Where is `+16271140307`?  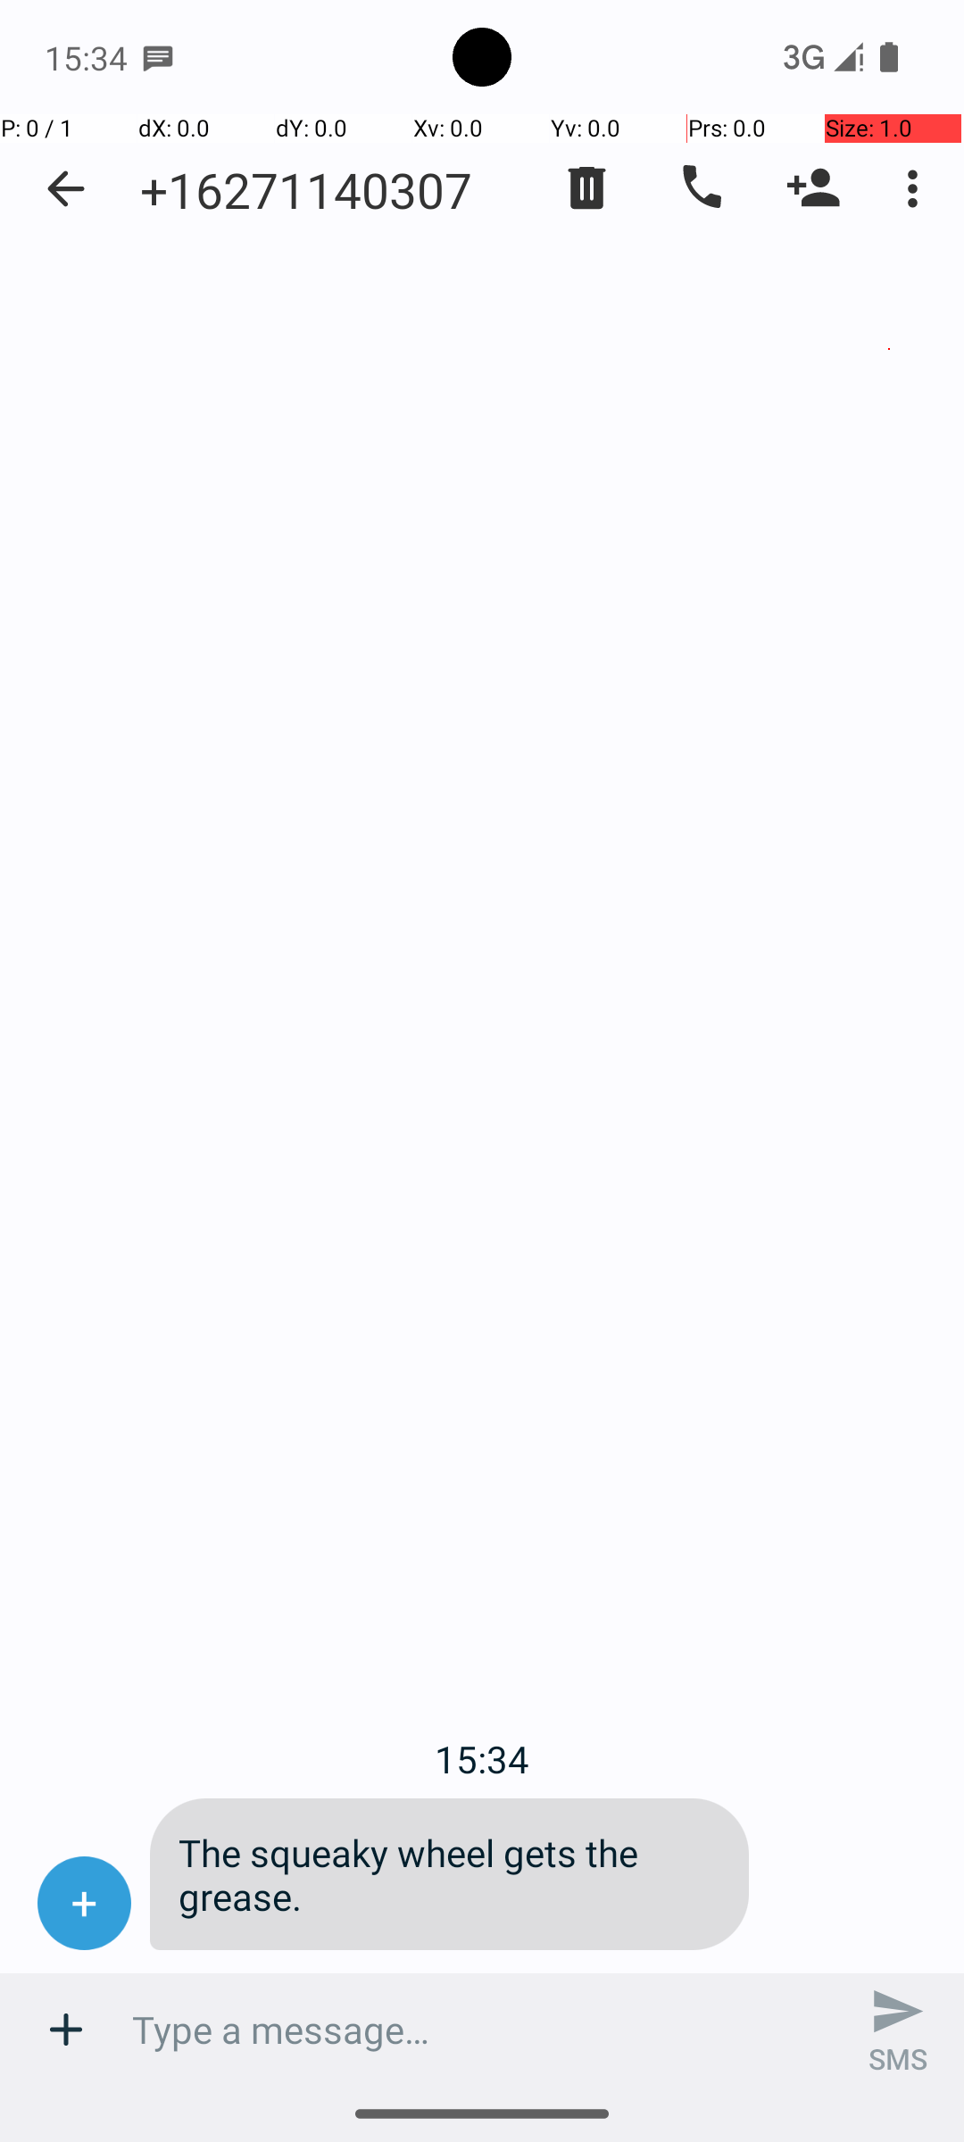
+16271140307 is located at coordinates (306, 189).